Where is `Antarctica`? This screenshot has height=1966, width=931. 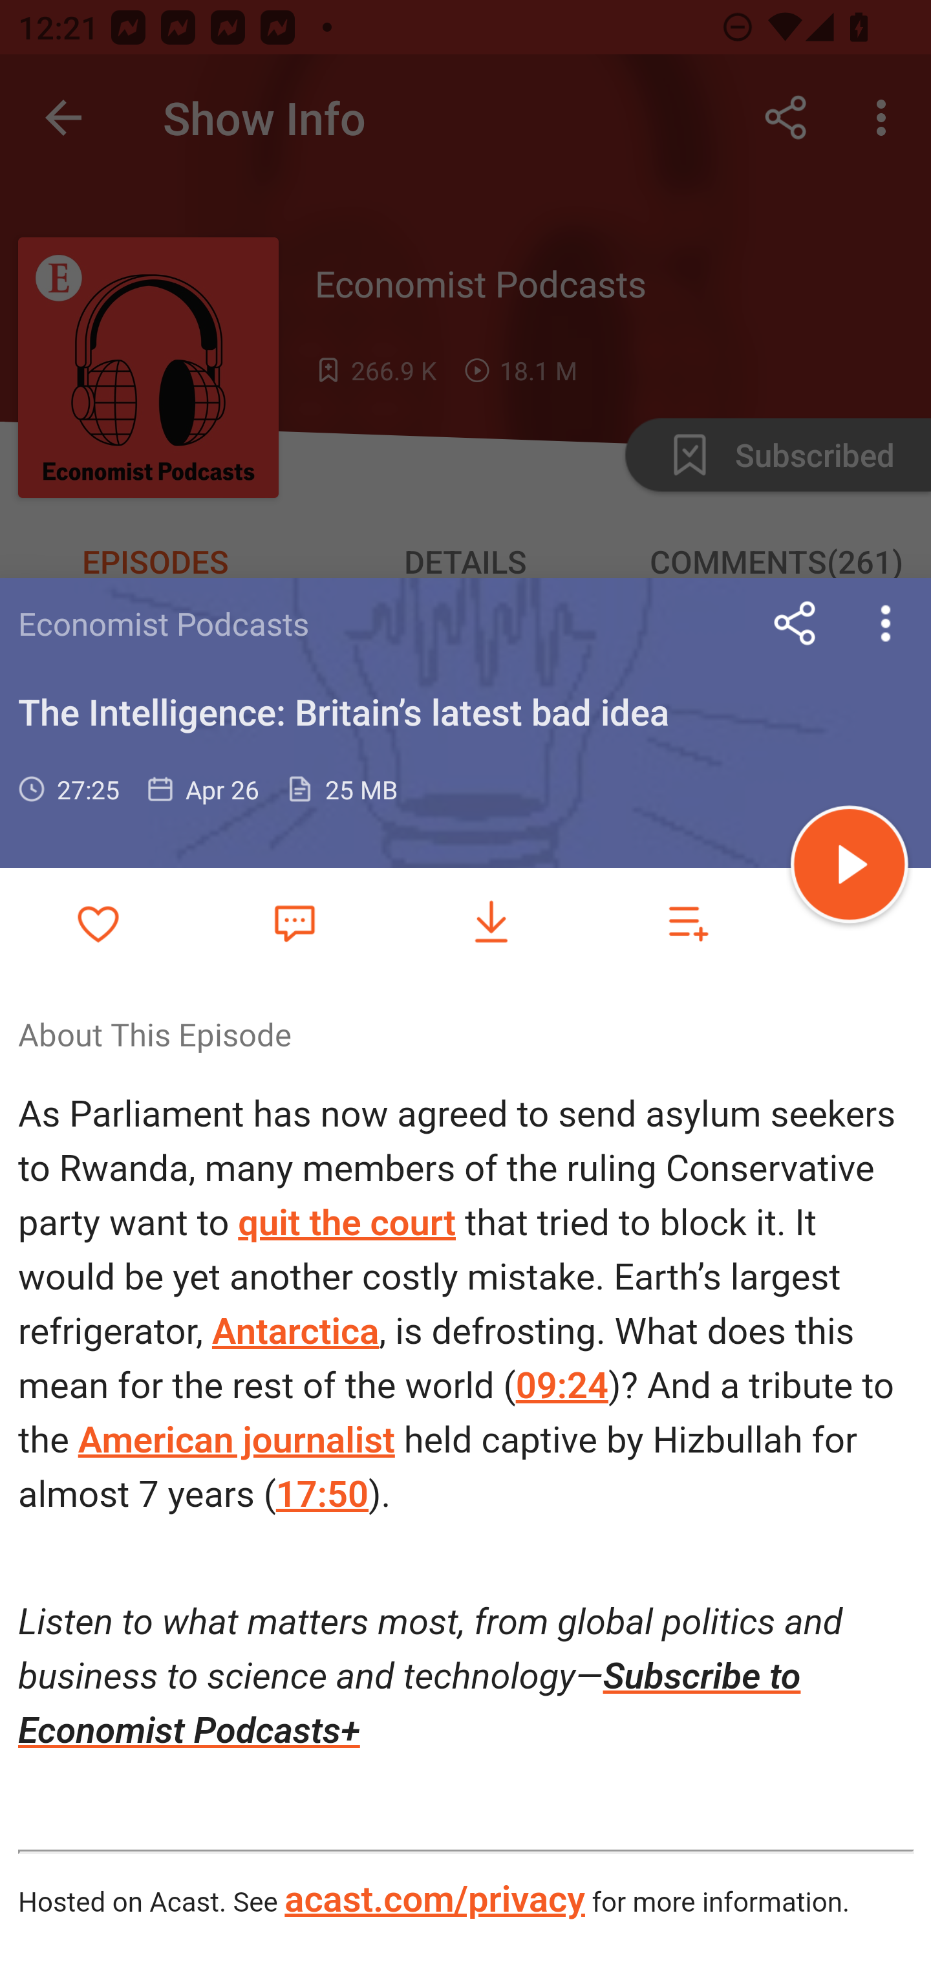 Antarctica is located at coordinates (295, 1332).